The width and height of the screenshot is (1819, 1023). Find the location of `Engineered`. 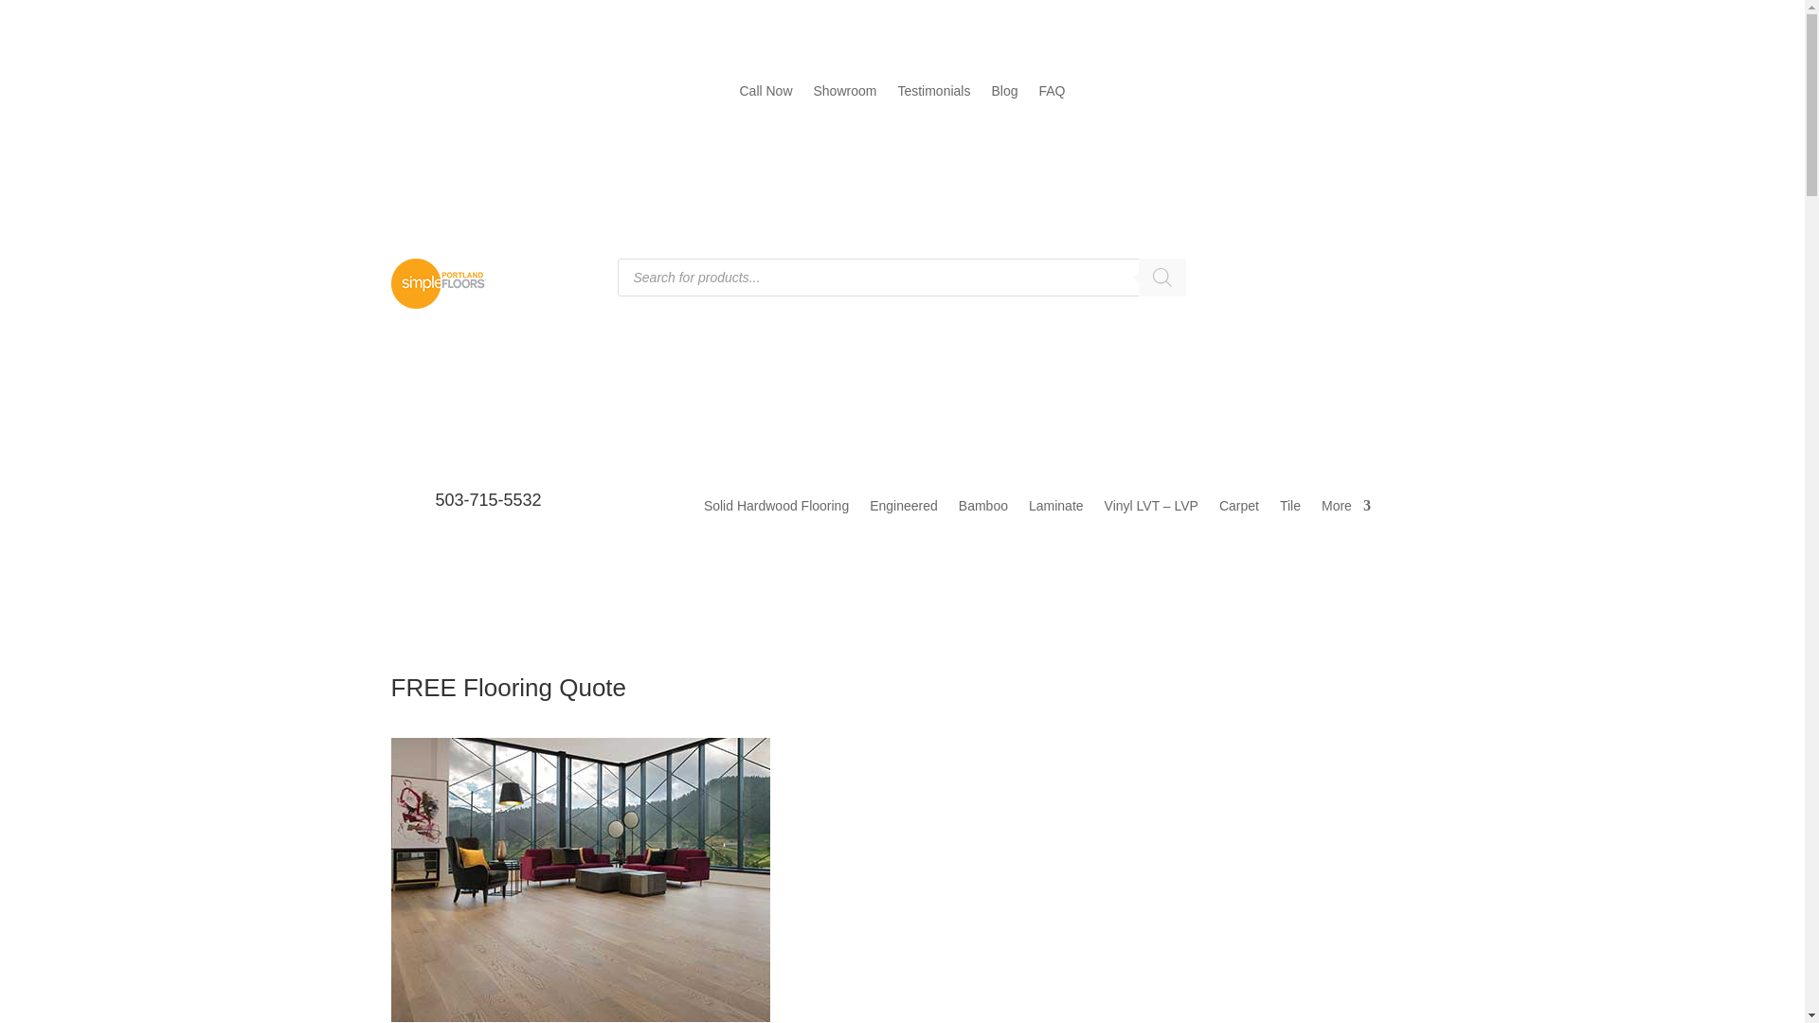

Engineered is located at coordinates (904, 510).